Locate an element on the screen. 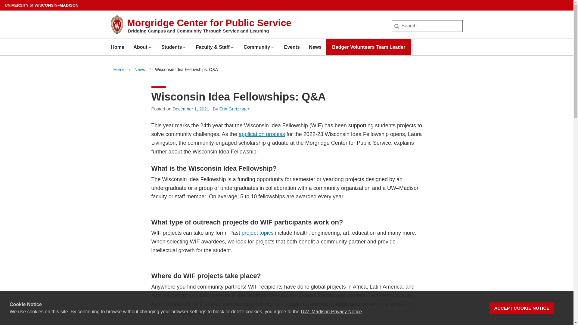 This screenshot has height=325, width=578. Home is located at coordinates (117, 47).